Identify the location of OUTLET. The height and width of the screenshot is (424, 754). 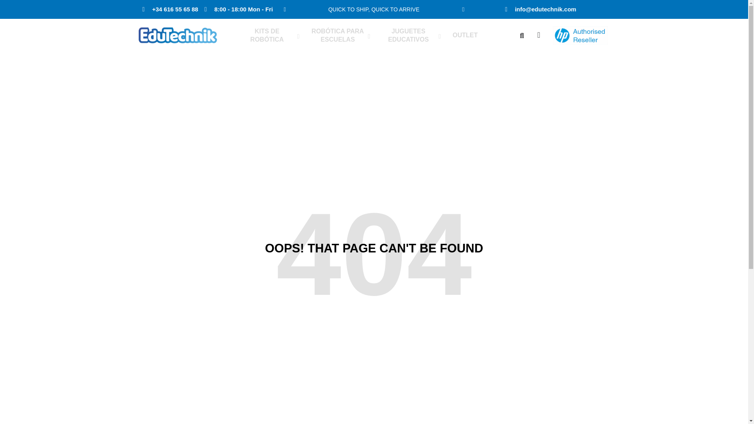
(465, 35).